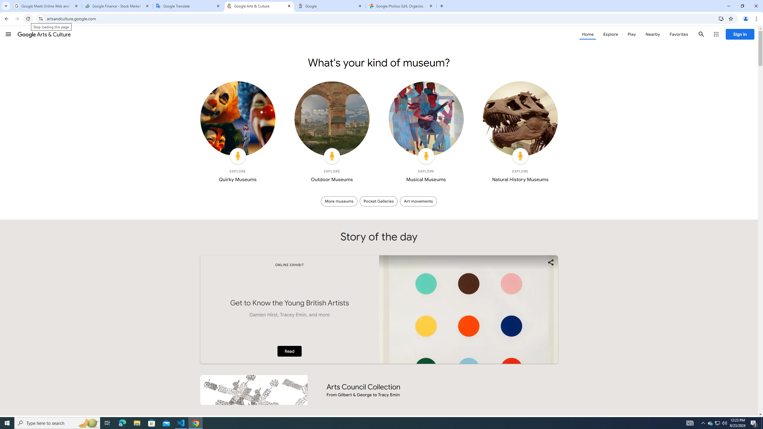  What do you see at coordinates (339, 201) in the screenshot?
I see `More museums` at bounding box center [339, 201].